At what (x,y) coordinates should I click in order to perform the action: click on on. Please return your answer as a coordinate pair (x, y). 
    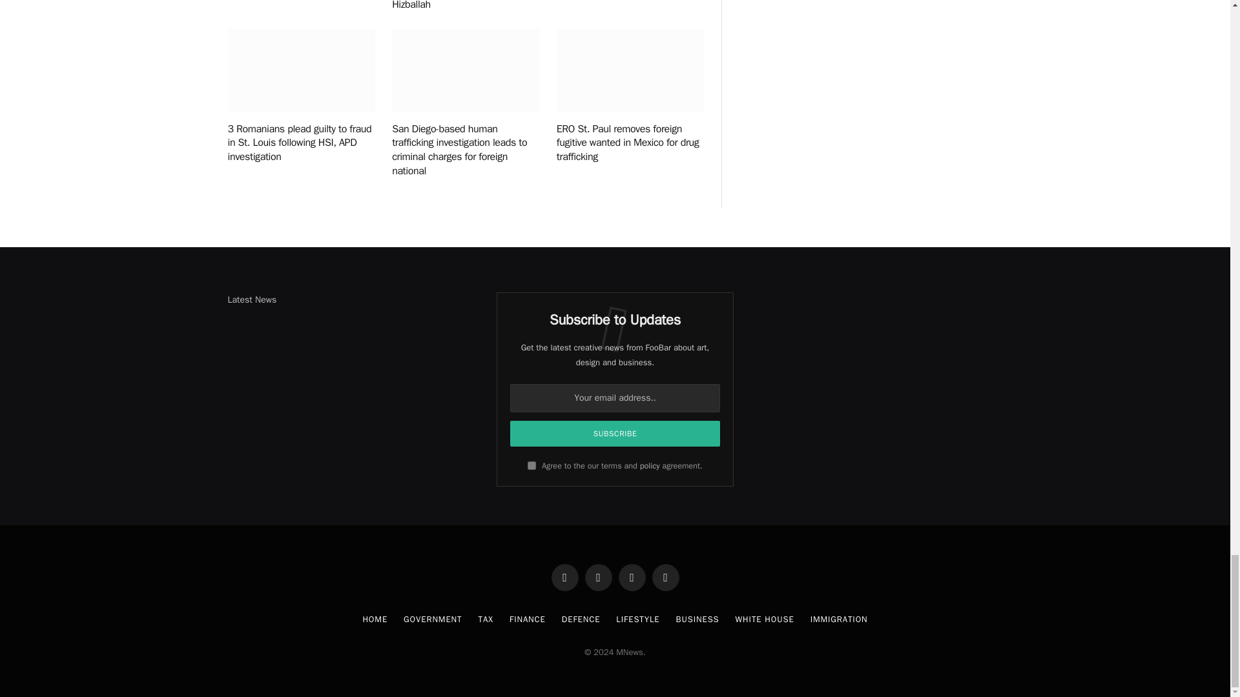
    Looking at the image, I should click on (532, 465).